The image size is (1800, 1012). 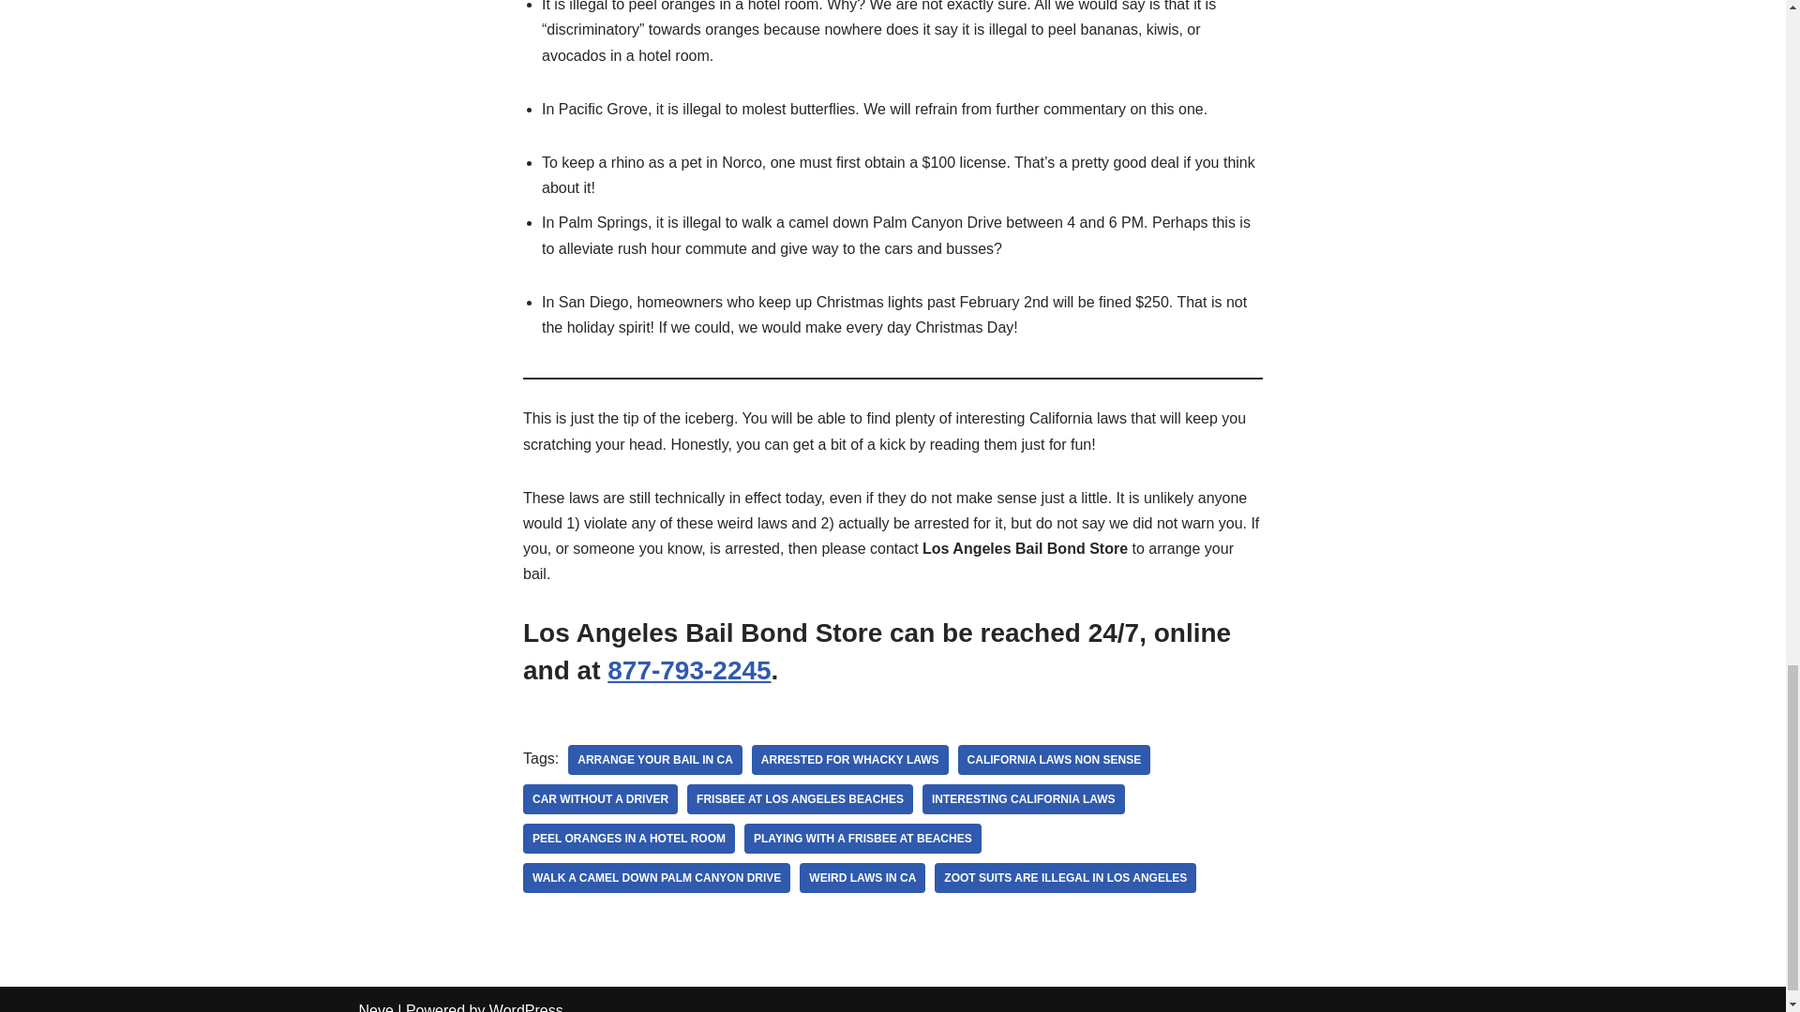 I want to click on car without a driver, so click(x=600, y=799).